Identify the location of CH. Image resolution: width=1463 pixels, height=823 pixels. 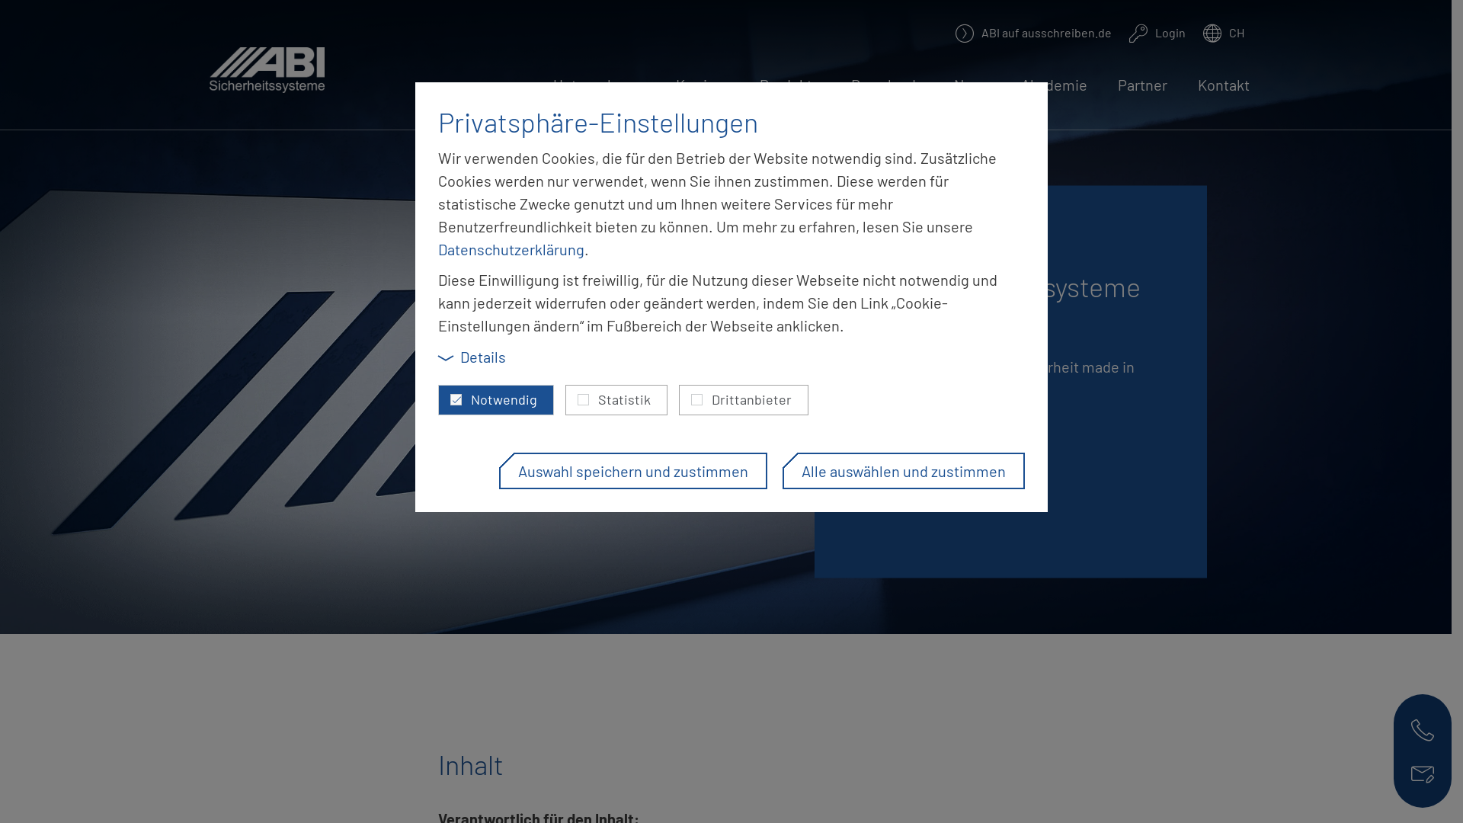
(1224, 32).